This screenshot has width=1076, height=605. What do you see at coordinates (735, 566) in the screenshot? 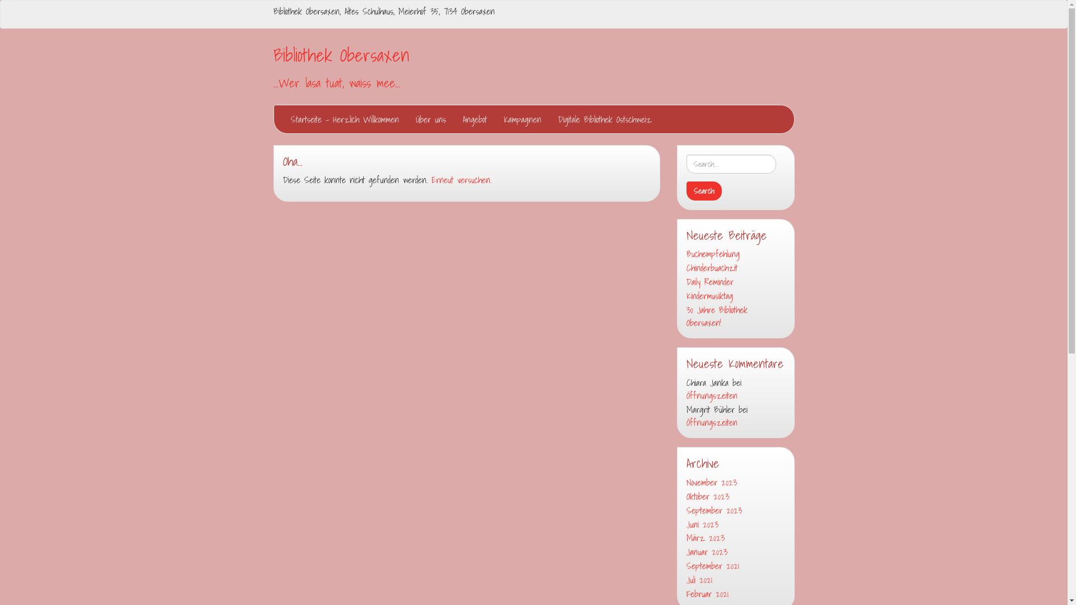
I see `September 2021` at bounding box center [735, 566].